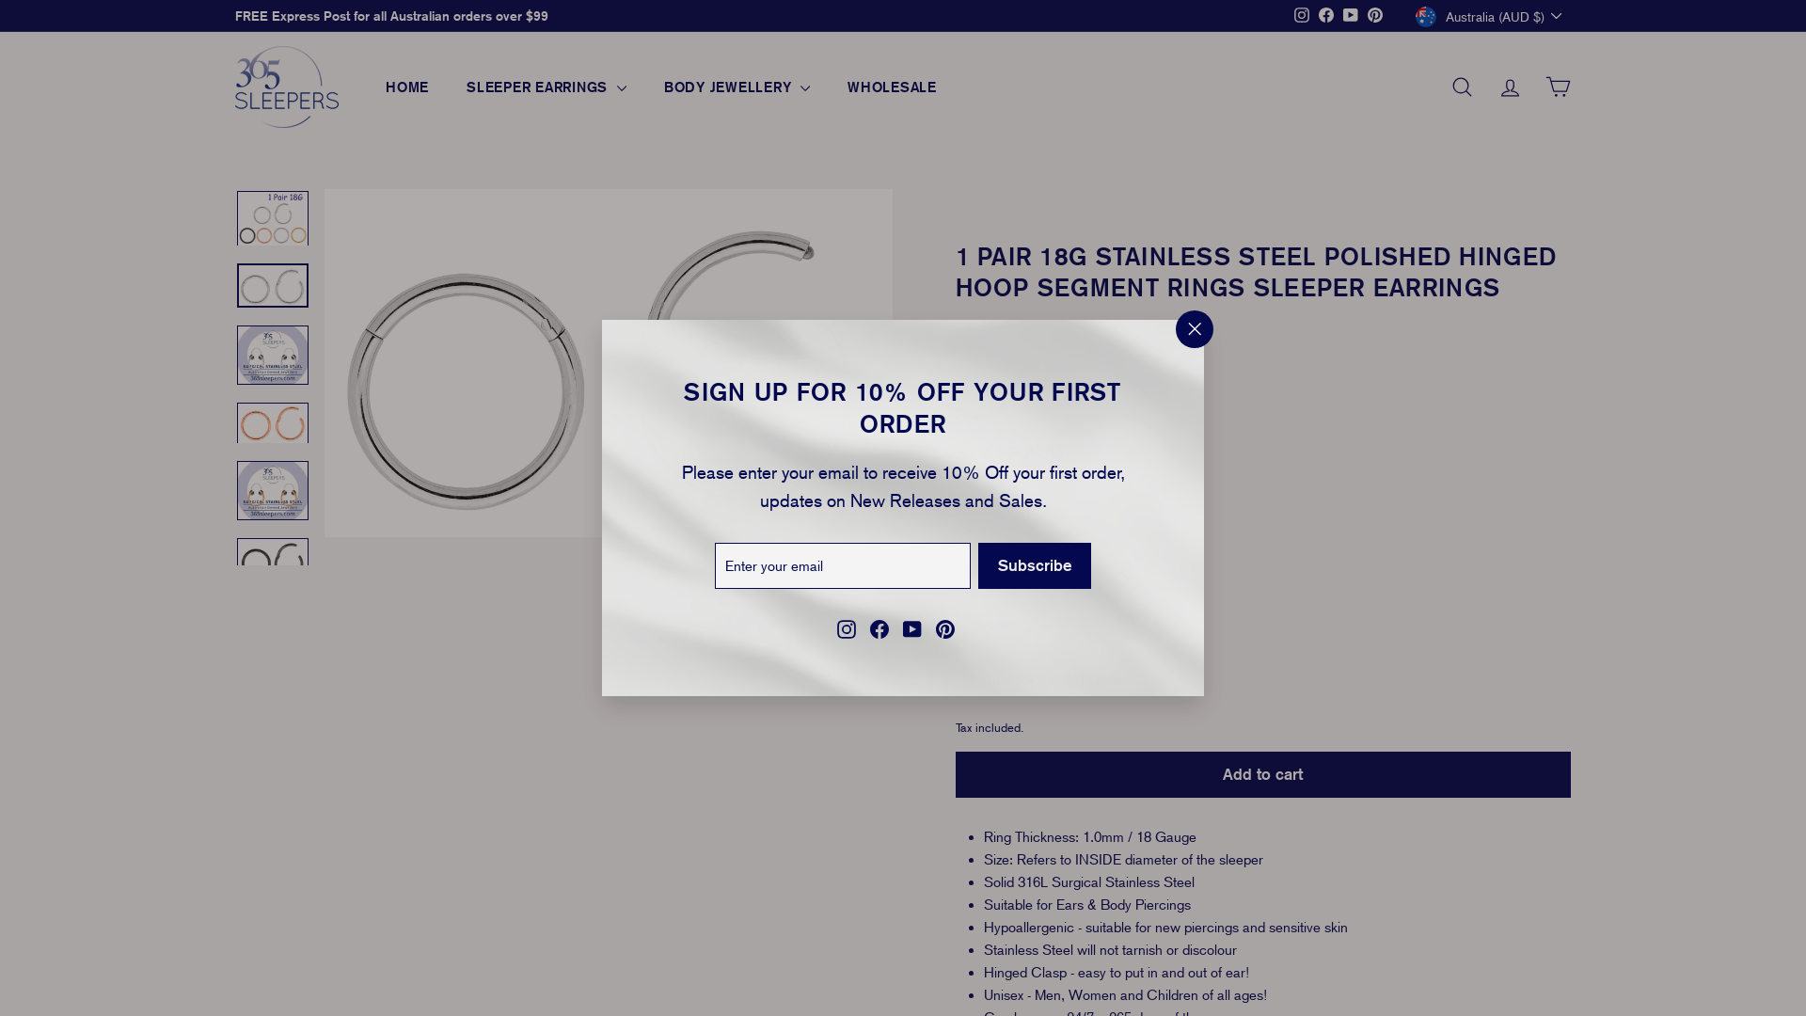 The image size is (1806, 1016). Describe the element at coordinates (1558, 87) in the screenshot. I see `CART` at that location.